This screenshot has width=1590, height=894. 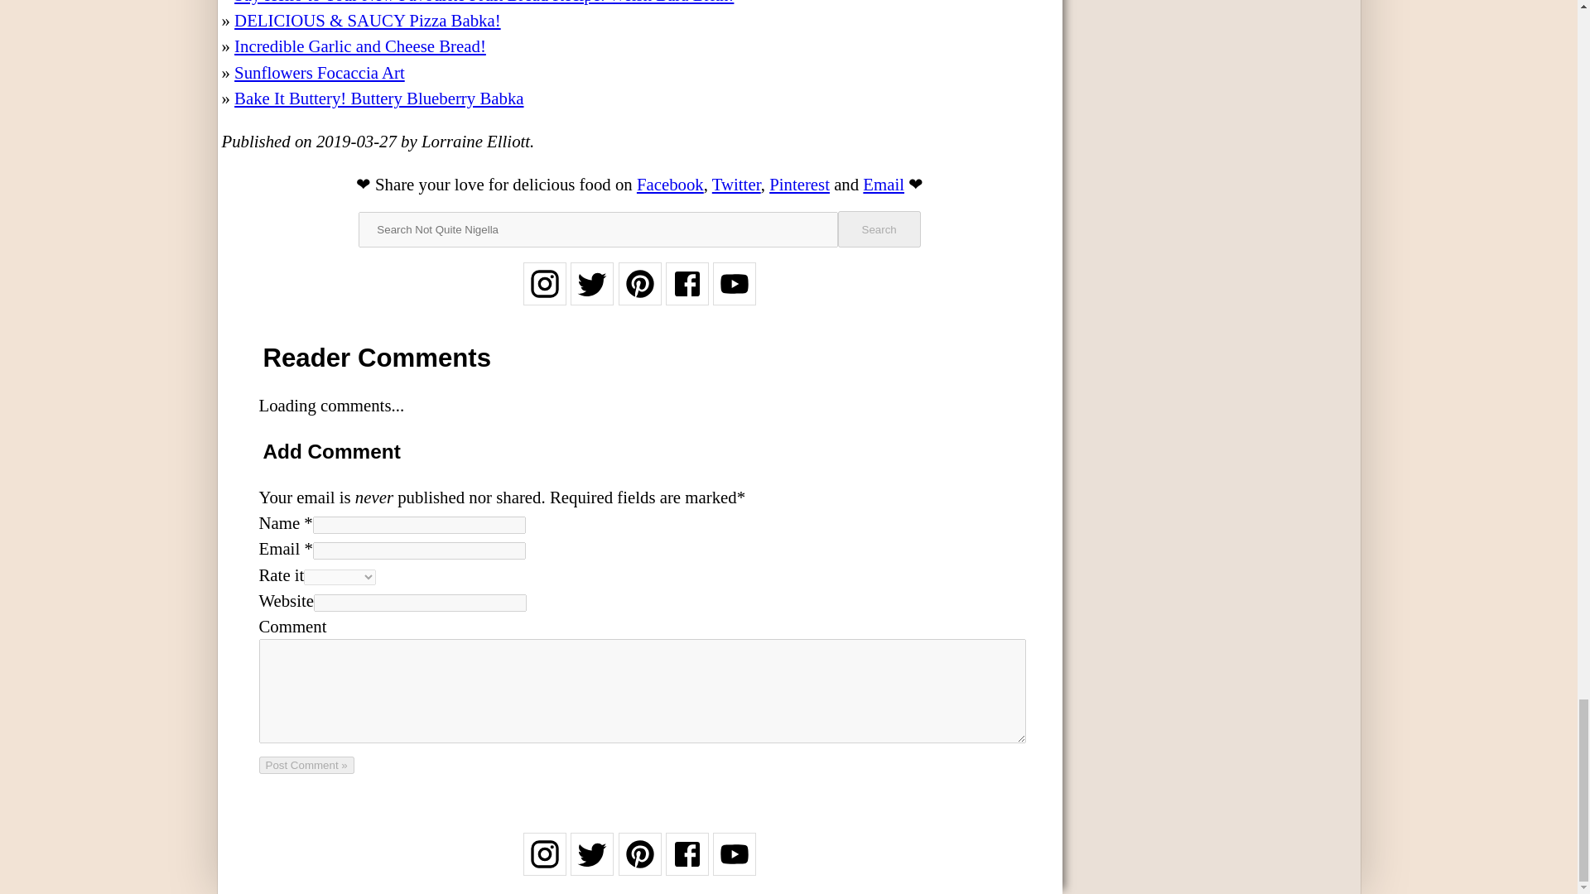 I want to click on Bake It Buttery! Buttery Blueberry Babka, so click(x=378, y=98).